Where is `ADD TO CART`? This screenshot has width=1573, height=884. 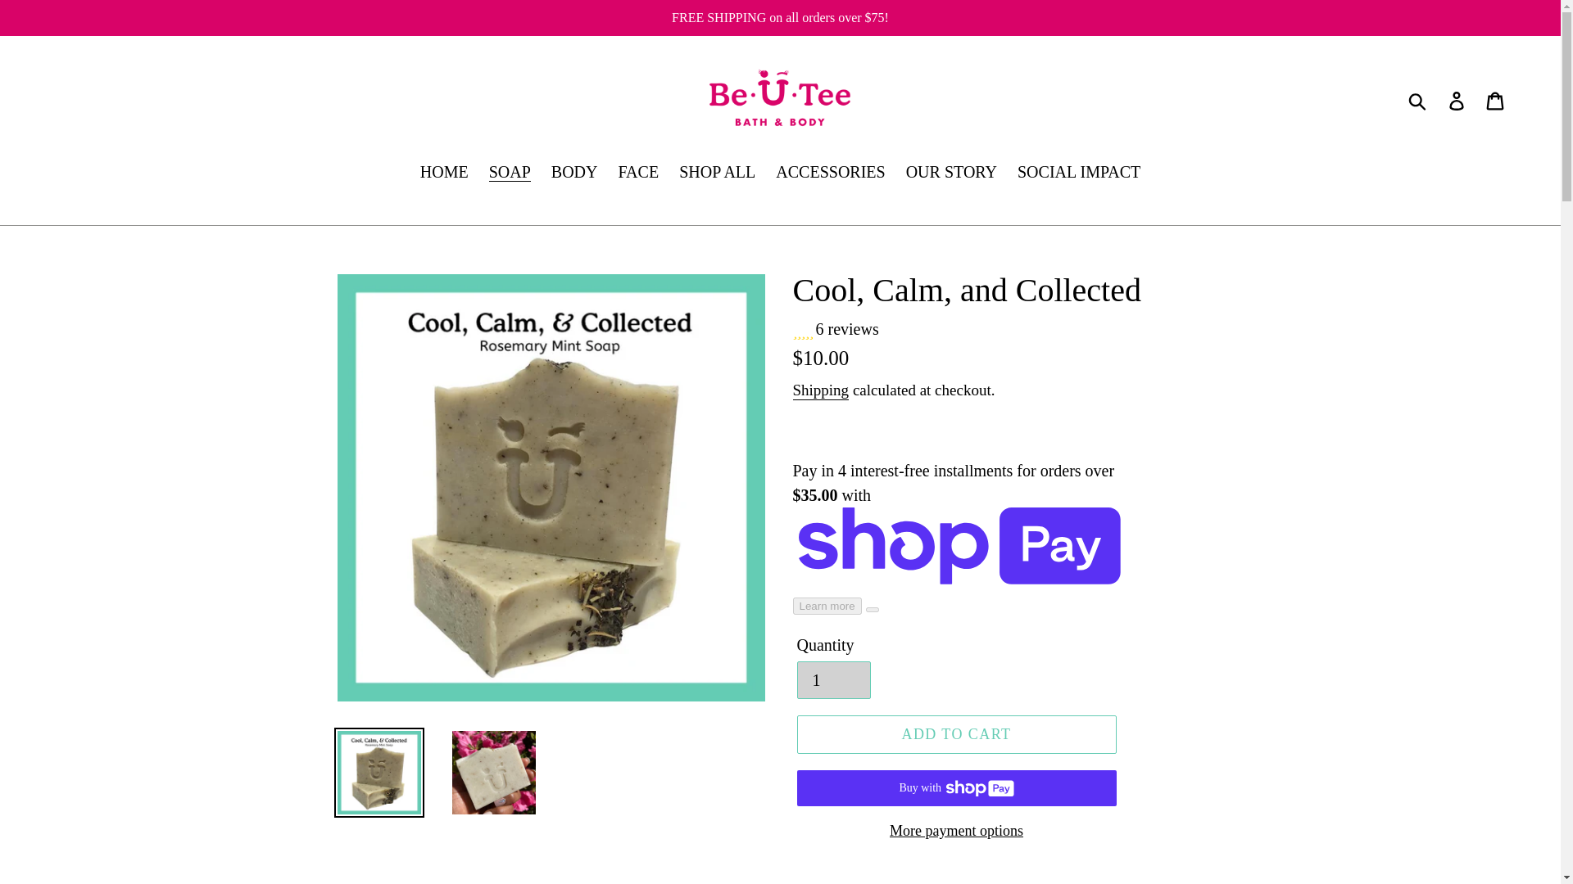
ADD TO CART is located at coordinates (955, 734).